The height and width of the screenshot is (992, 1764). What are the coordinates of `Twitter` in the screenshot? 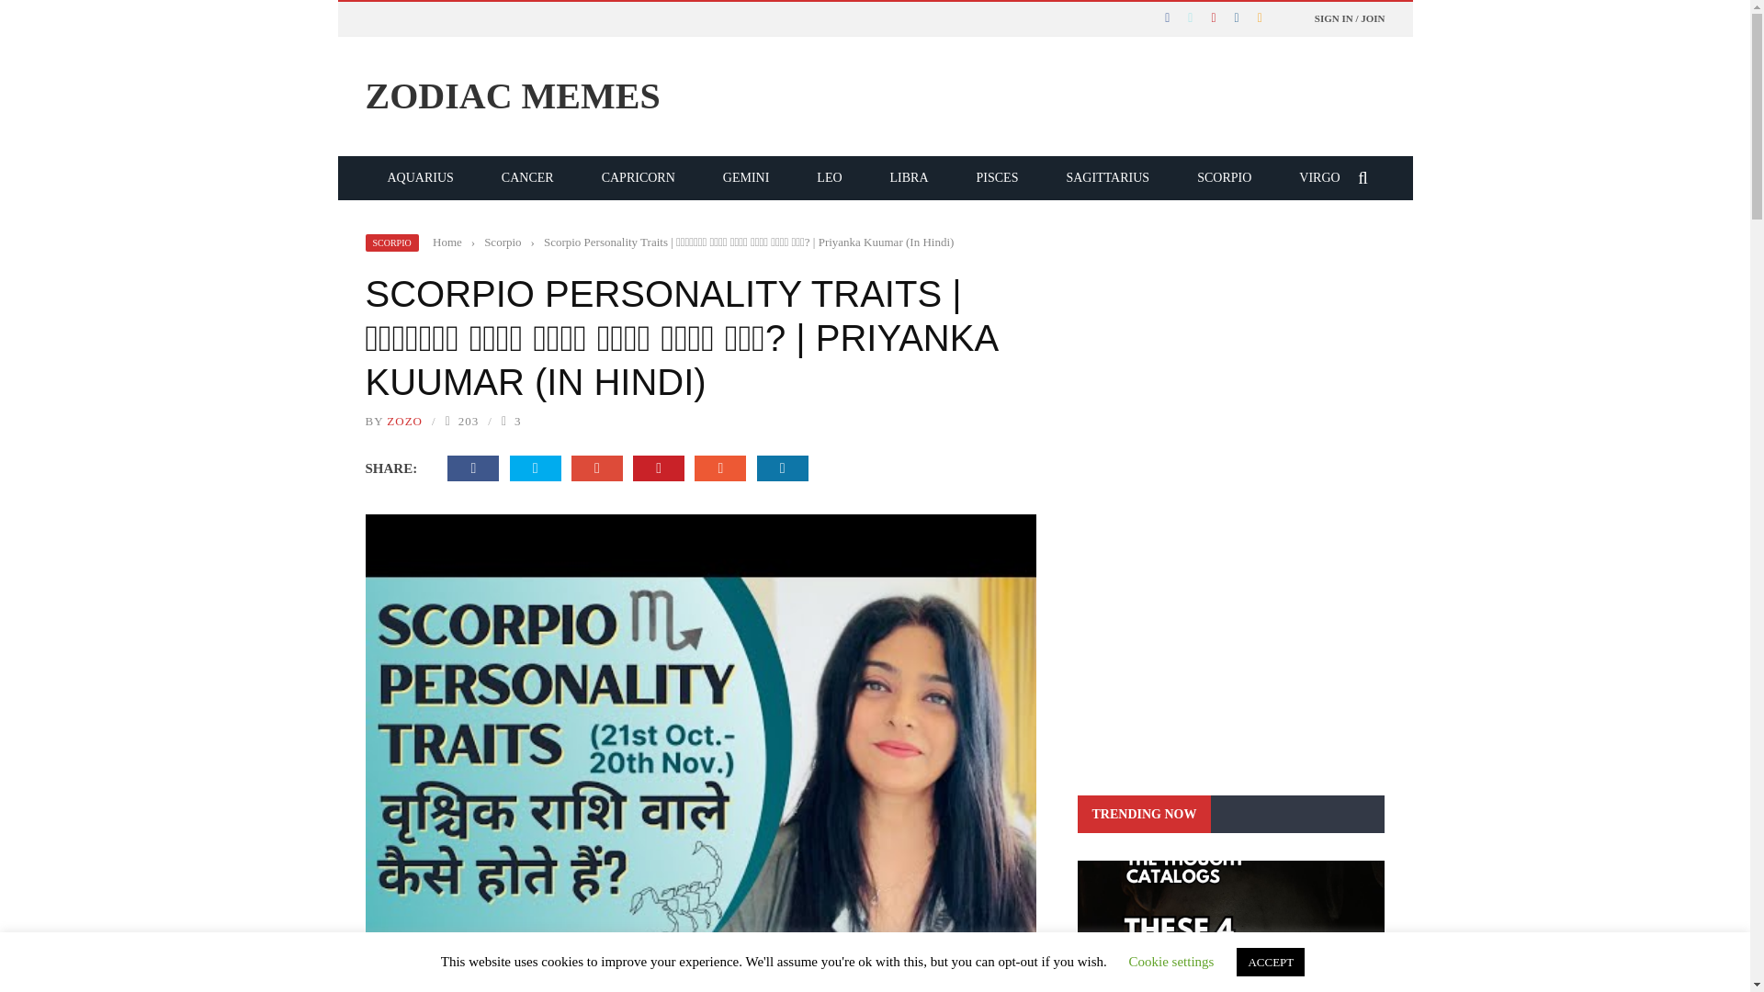 It's located at (535, 468).